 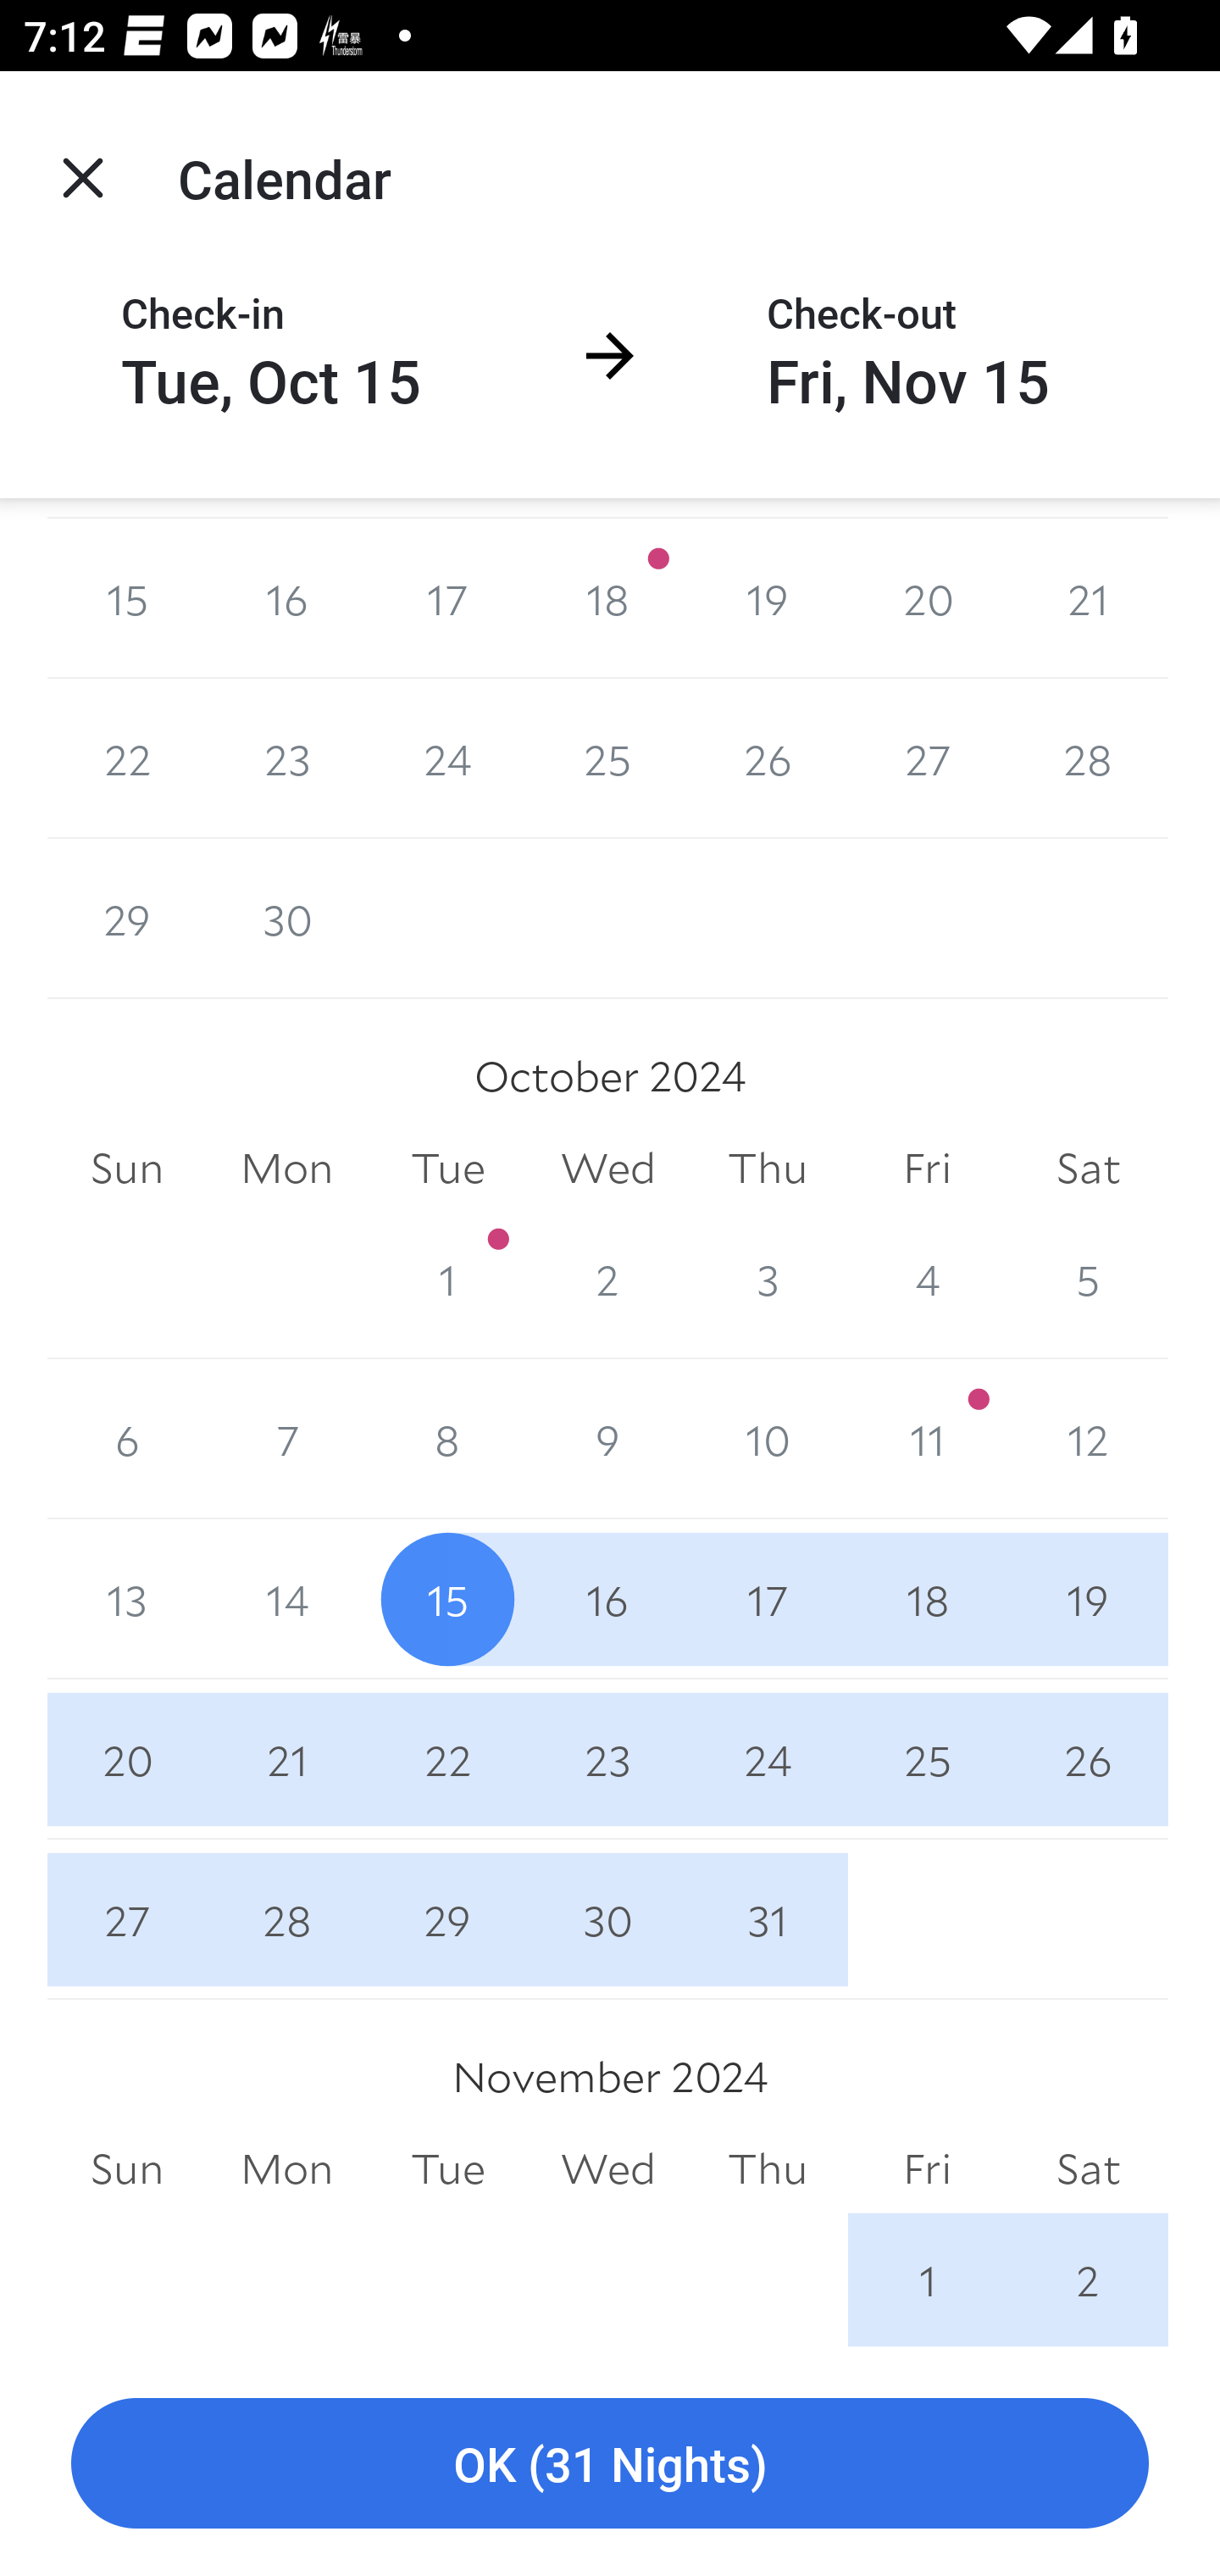 I want to click on Wed, so click(x=608, y=1168).